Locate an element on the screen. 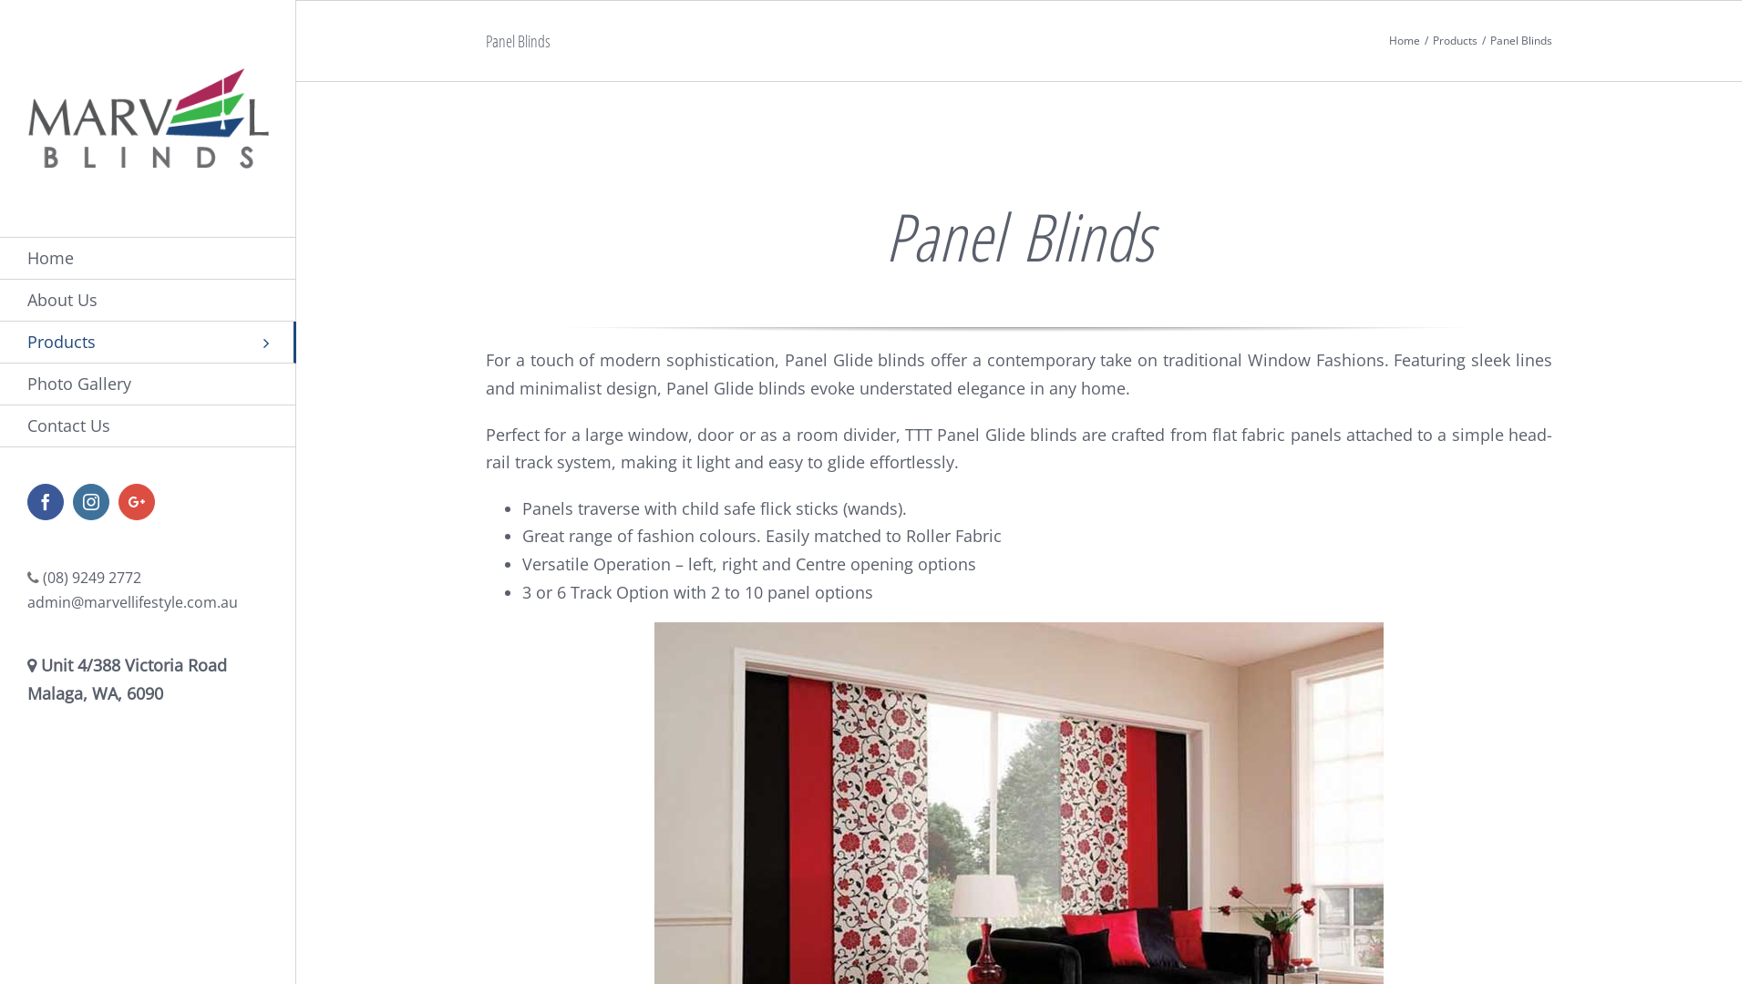 The height and width of the screenshot is (984, 1750). Products is located at coordinates (1455, 40).